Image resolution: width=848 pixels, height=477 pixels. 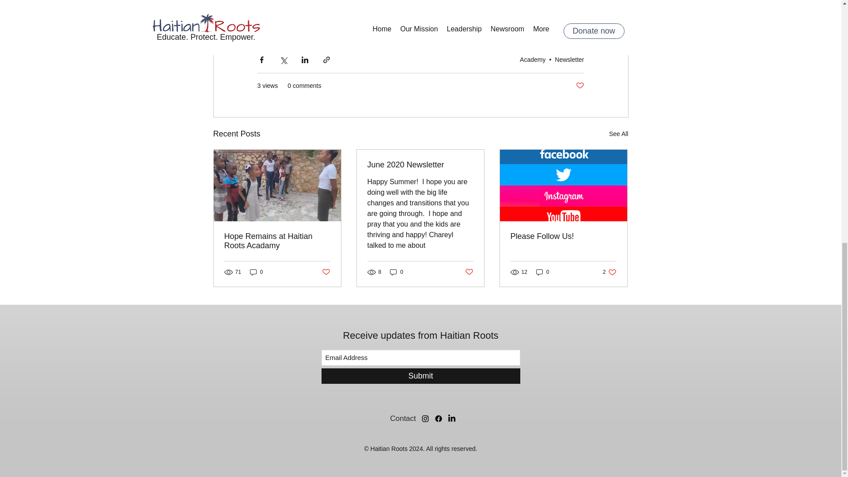 I want to click on Submit, so click(x=579, y=86).